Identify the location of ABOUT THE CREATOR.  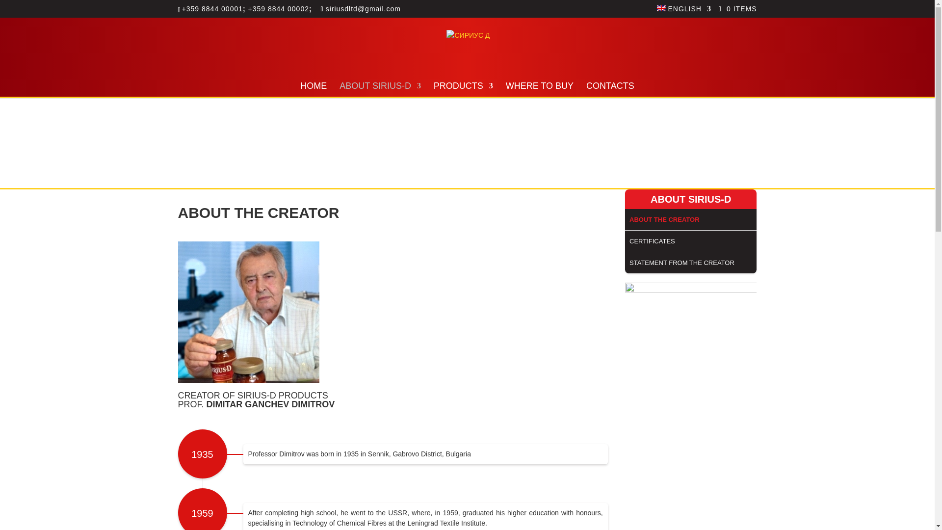
(691, 219).